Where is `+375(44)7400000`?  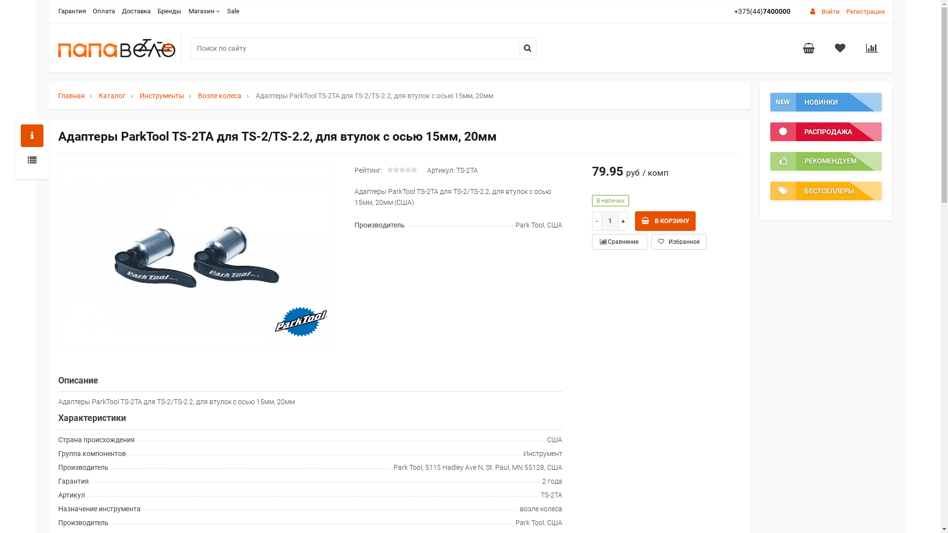
+375(44)7400000 is located at coordinates (764, 11).